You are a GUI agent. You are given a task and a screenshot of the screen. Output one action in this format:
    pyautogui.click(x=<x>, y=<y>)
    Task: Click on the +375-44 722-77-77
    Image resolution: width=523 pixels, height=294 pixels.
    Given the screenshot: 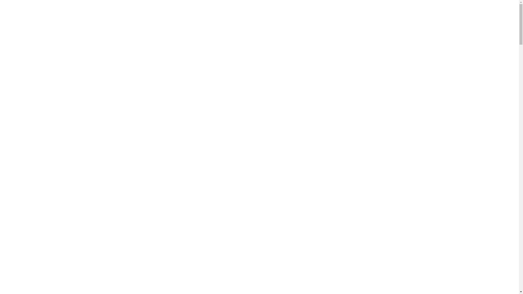 What is the action you would take?
    pyautogui.click(x=221, y=20)
    